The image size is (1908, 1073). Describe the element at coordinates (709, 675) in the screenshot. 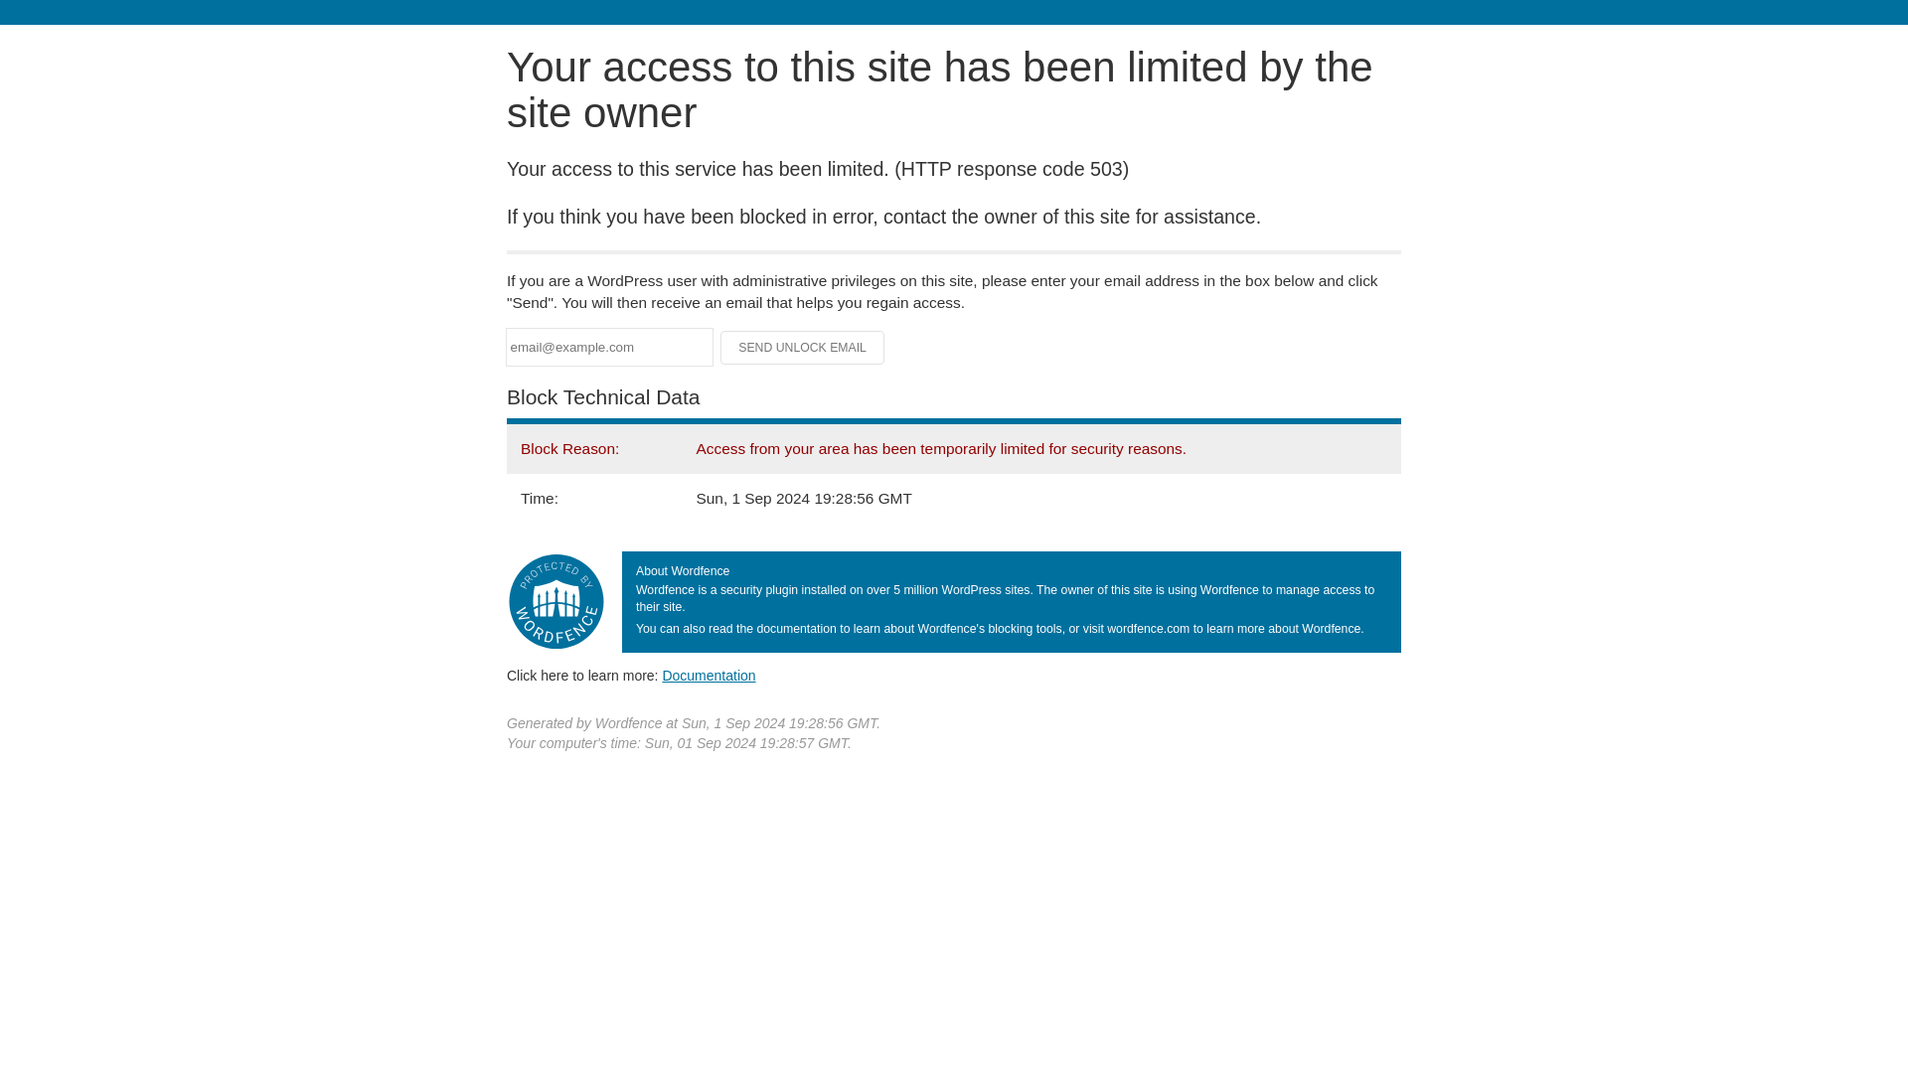

I see `Documentation` at that location.